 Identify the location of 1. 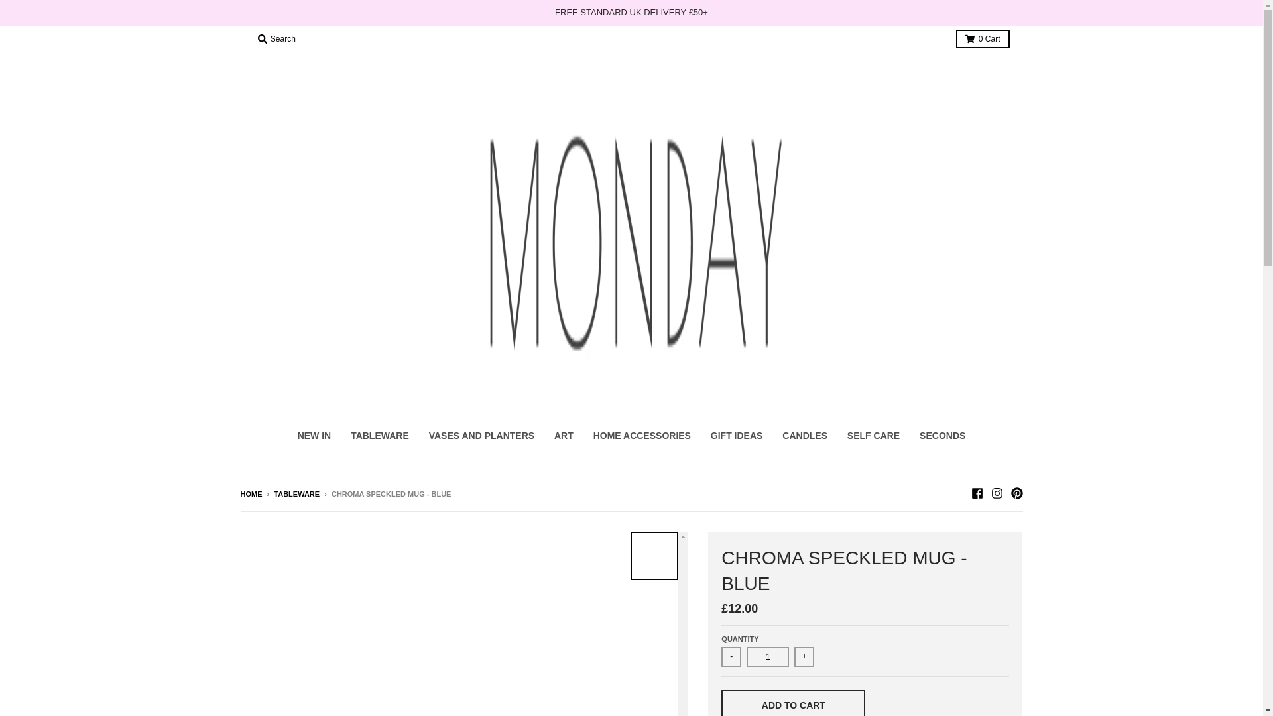
(768, 656).